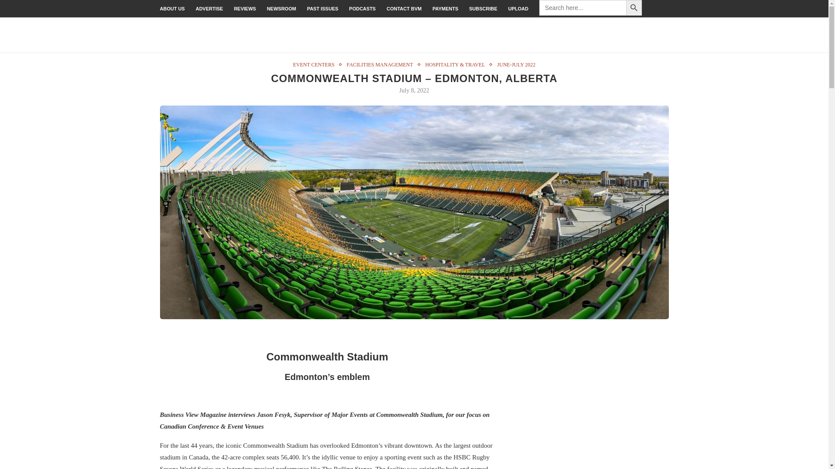 The height and width of the screenshot is (469, 835). What do you see at coordinates (516, 56) in the screenshot?
I see `JUNE-JULY 2022` at bounding box center [516, 56].